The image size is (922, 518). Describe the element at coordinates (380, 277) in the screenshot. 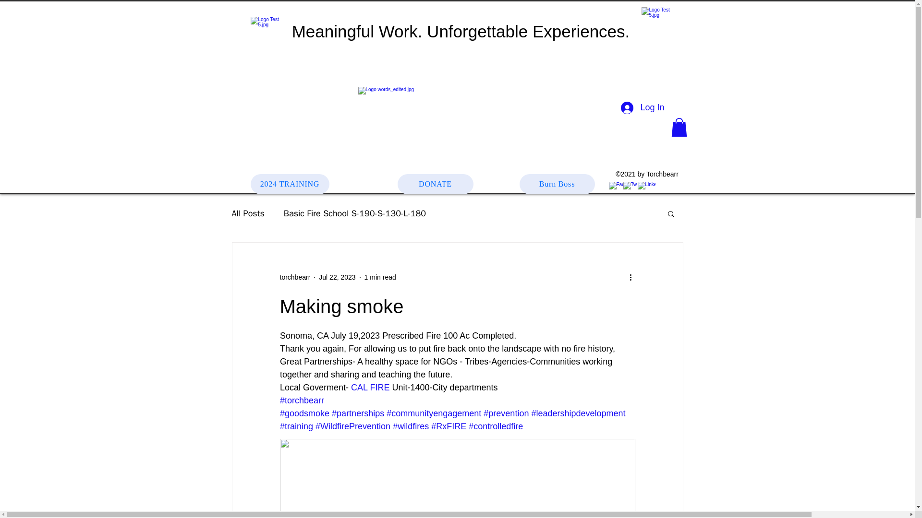

I see `1 min read` at that location.